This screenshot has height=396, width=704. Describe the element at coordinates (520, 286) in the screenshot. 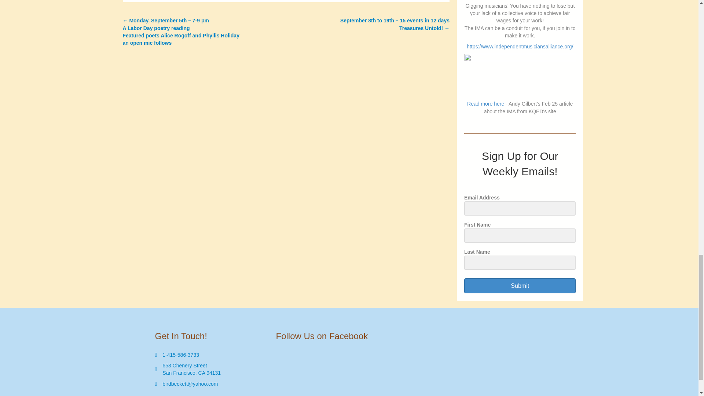

I see `1-415-586-3733` at that location.